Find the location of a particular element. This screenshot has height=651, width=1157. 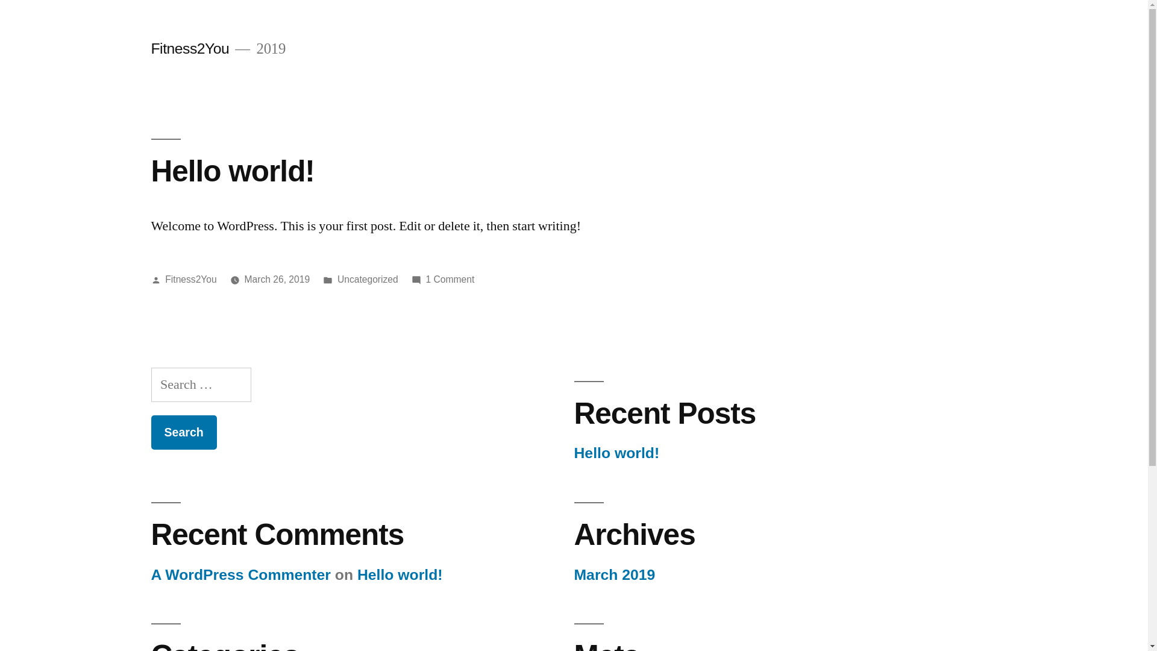

A WordPress Commenter is located at coordinates (240, 575).